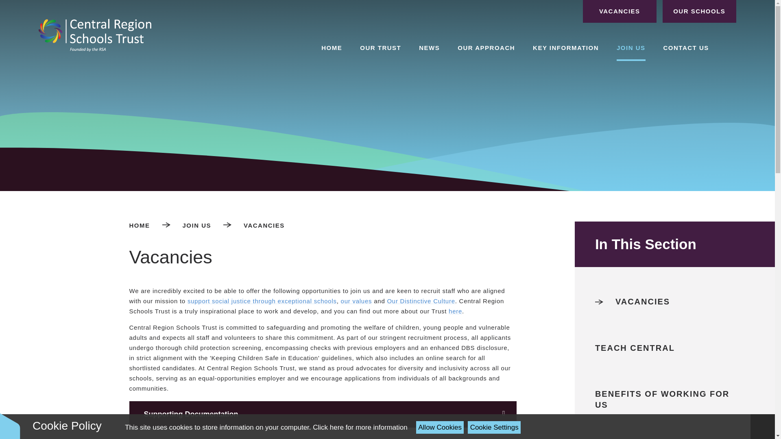 The height and width of the screenshot is (439, 781). Describe the element at coordinates (332, 48) in the screenshot. I see `HOME` at that location.